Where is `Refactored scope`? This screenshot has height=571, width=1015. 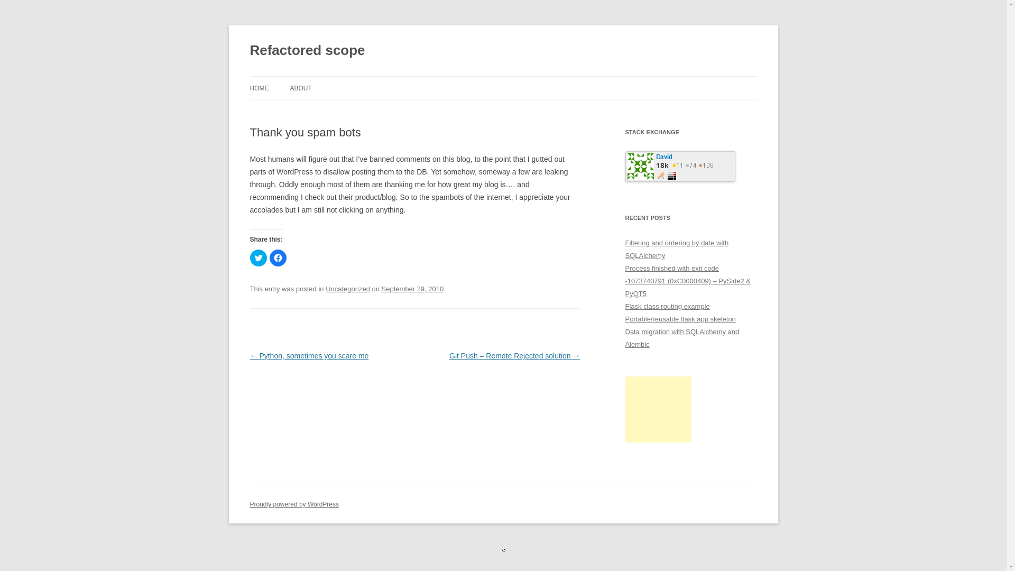
Refactored scope is located at coordinates (307, 51).